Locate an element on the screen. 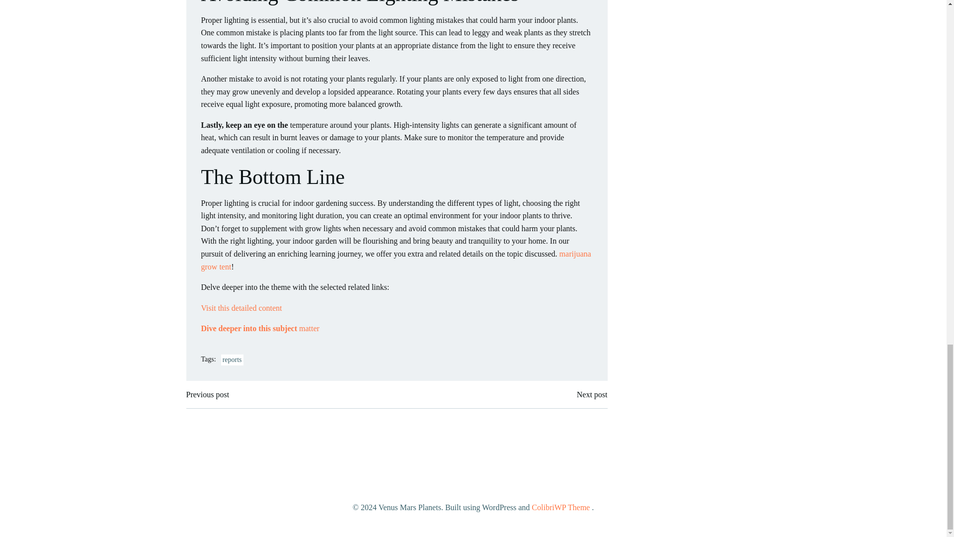 Image resolution: width=954 pixels, height=537 pixels. Next post is located at coordinates (592, 394).